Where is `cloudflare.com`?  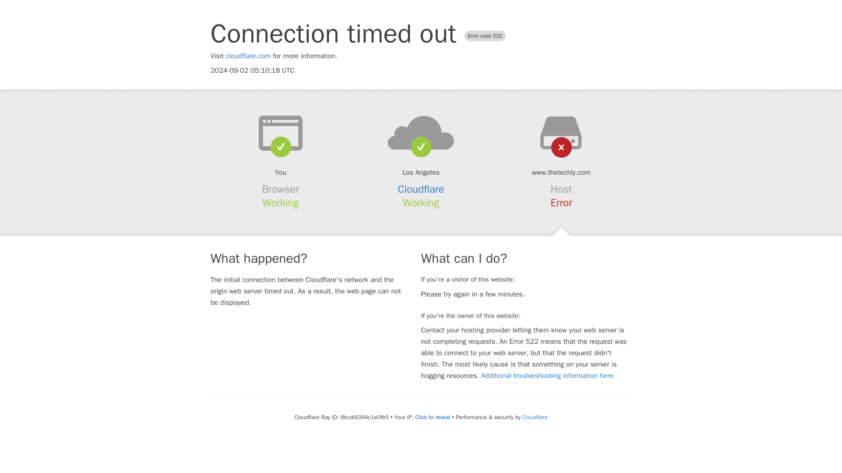
cloudflare.com is located at coordinates (248, 56).